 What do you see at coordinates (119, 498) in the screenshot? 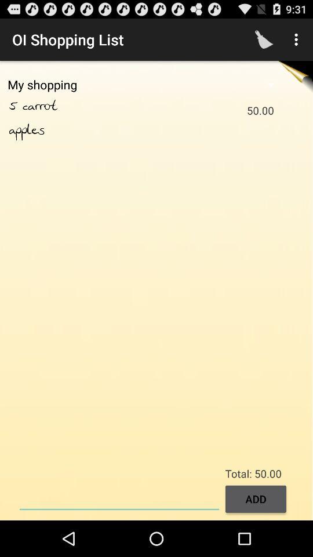
I see `turn off button next to add button` at bounding box center [119, 498].